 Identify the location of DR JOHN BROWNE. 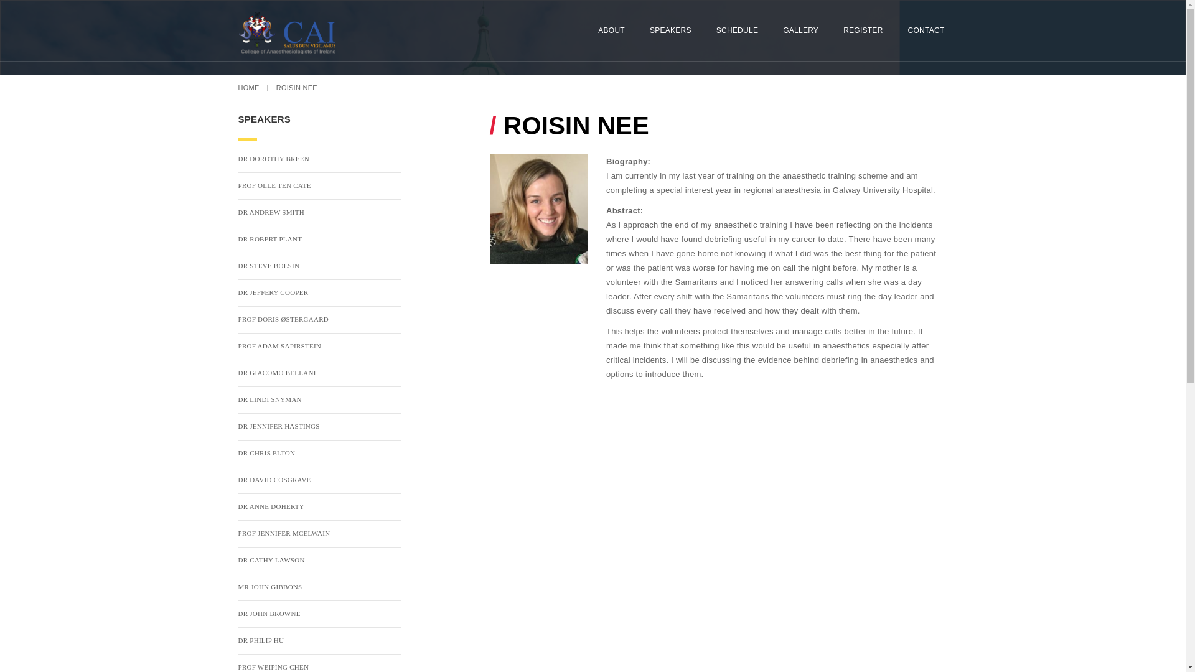
(320, 617).